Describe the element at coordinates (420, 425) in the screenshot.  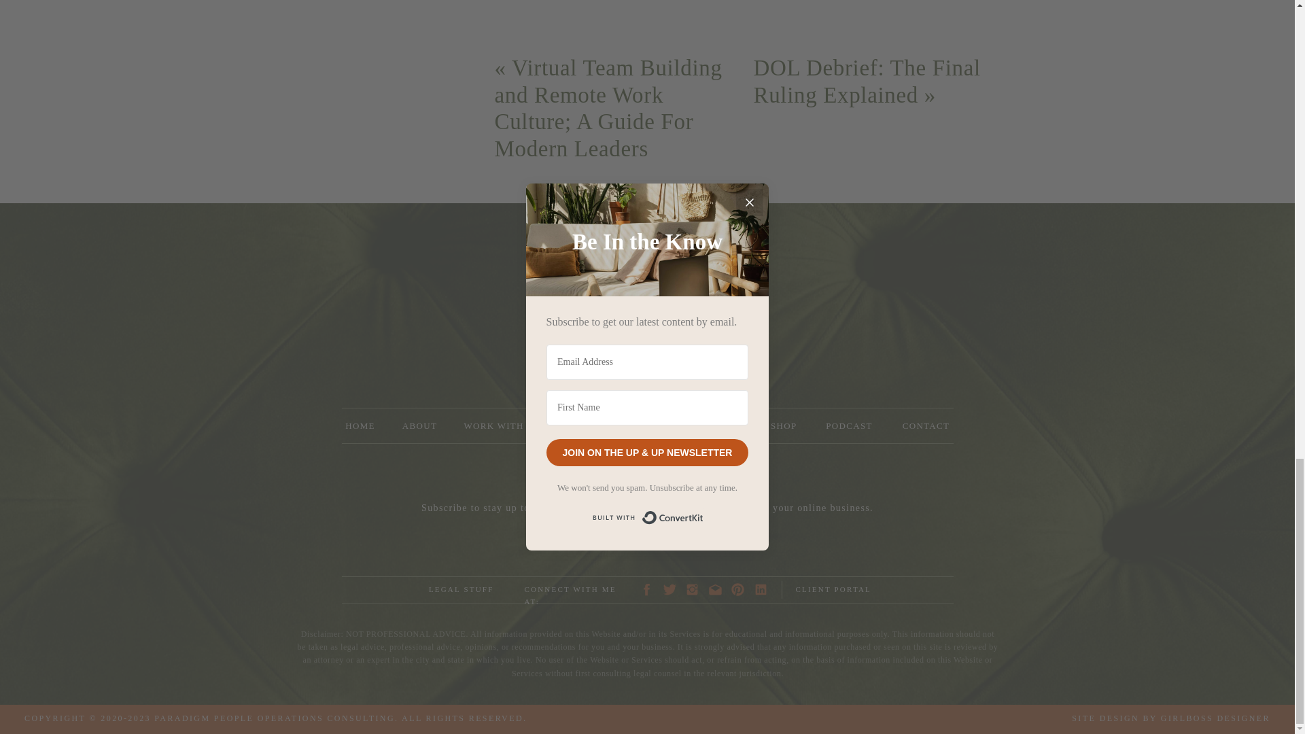
I see `ABOUT` at that location.